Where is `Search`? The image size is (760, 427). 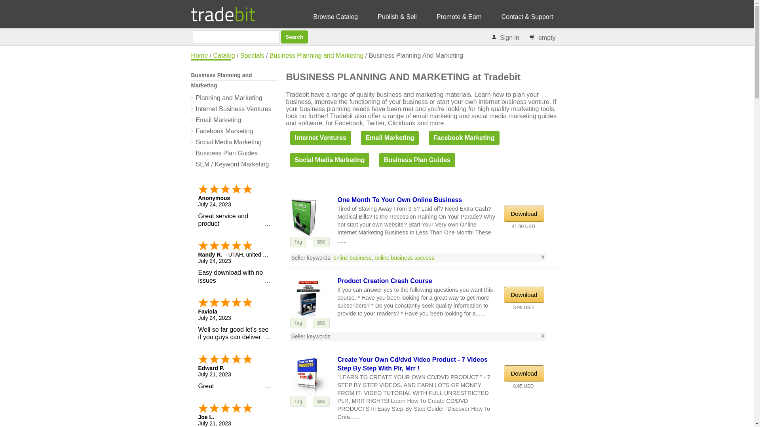
Search is located at coordinates (294, 37).